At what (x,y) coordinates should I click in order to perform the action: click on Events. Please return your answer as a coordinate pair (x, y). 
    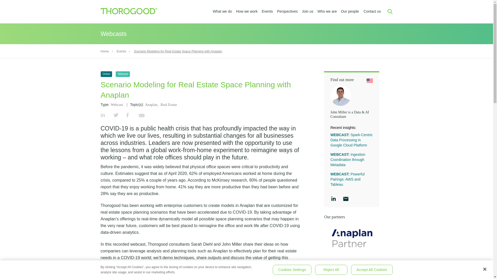
    Looking at the image, I should click on (267, 11).